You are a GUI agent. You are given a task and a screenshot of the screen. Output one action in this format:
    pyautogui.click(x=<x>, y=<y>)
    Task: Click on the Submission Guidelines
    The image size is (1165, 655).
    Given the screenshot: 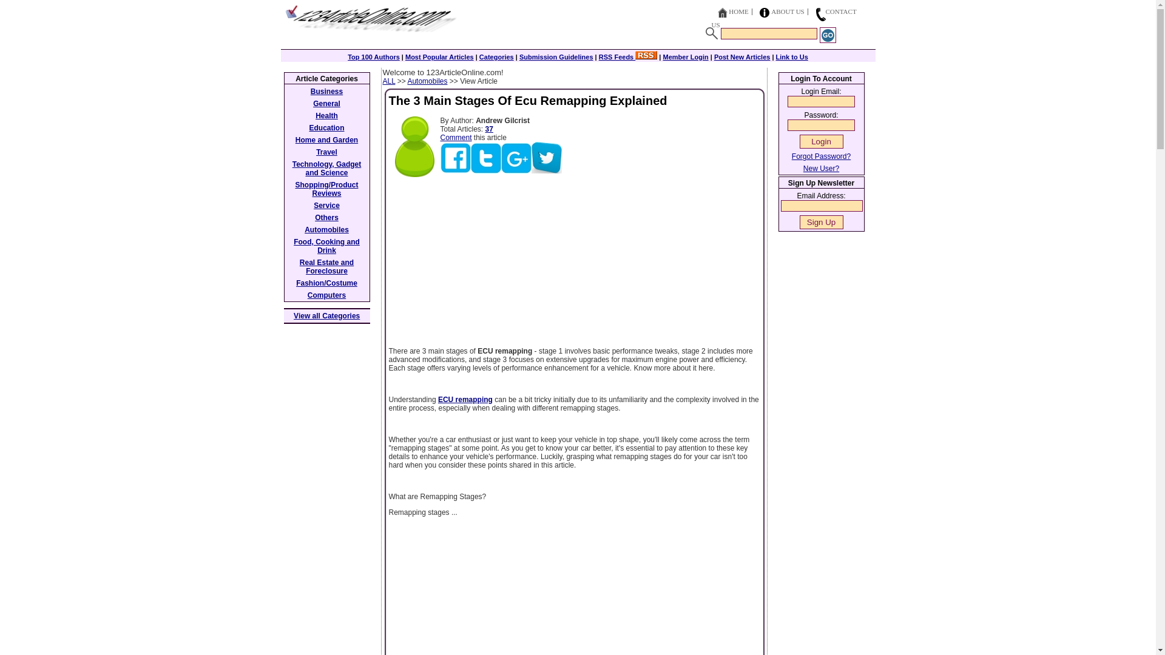 What is the action you would take?
    pyautogui.click(x=556, y=57)
    